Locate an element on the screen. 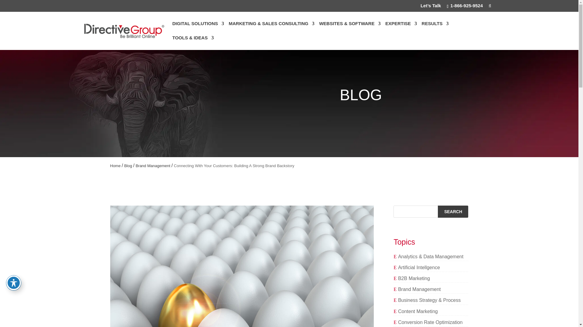 Image resolution: width=583 pixels, height=327 pixels. Blog is located at coordinates (128, 166).